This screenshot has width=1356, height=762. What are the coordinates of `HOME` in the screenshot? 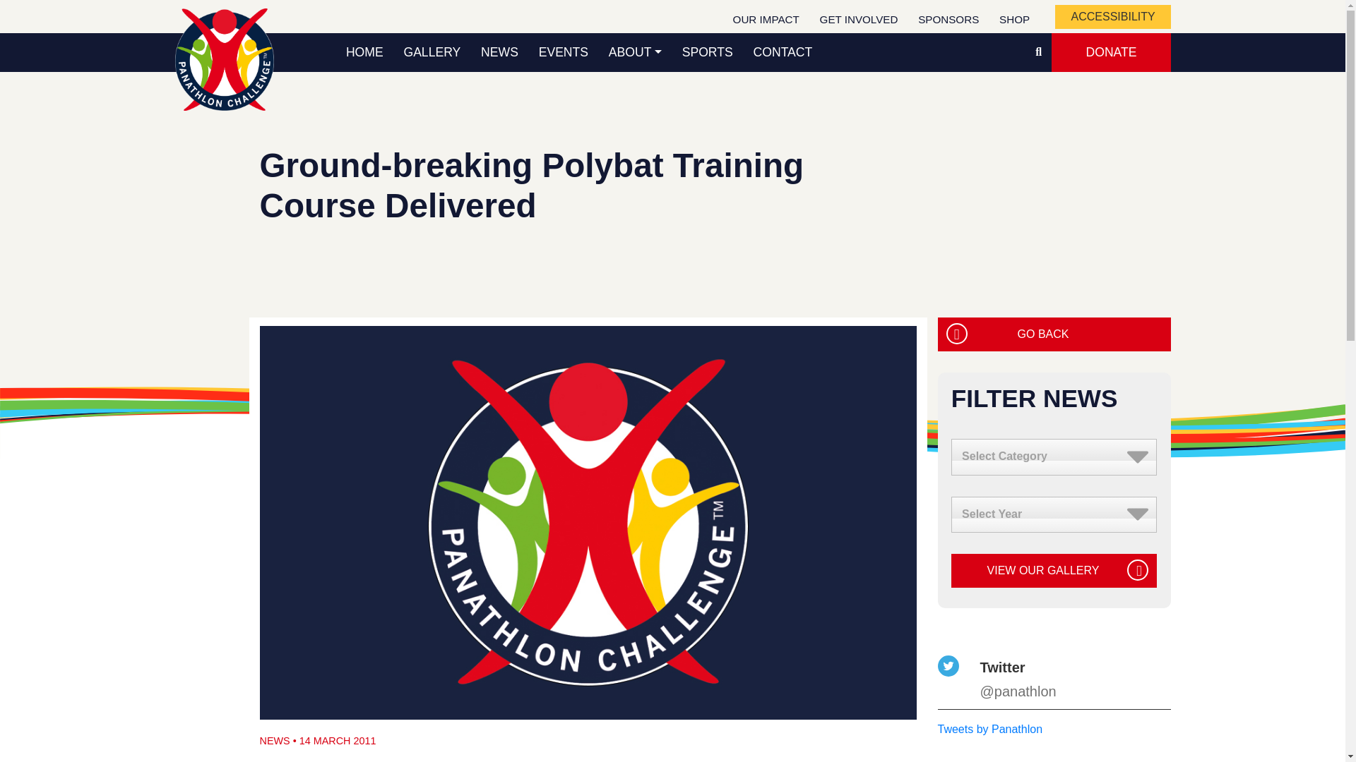 It's located at (365, 52).